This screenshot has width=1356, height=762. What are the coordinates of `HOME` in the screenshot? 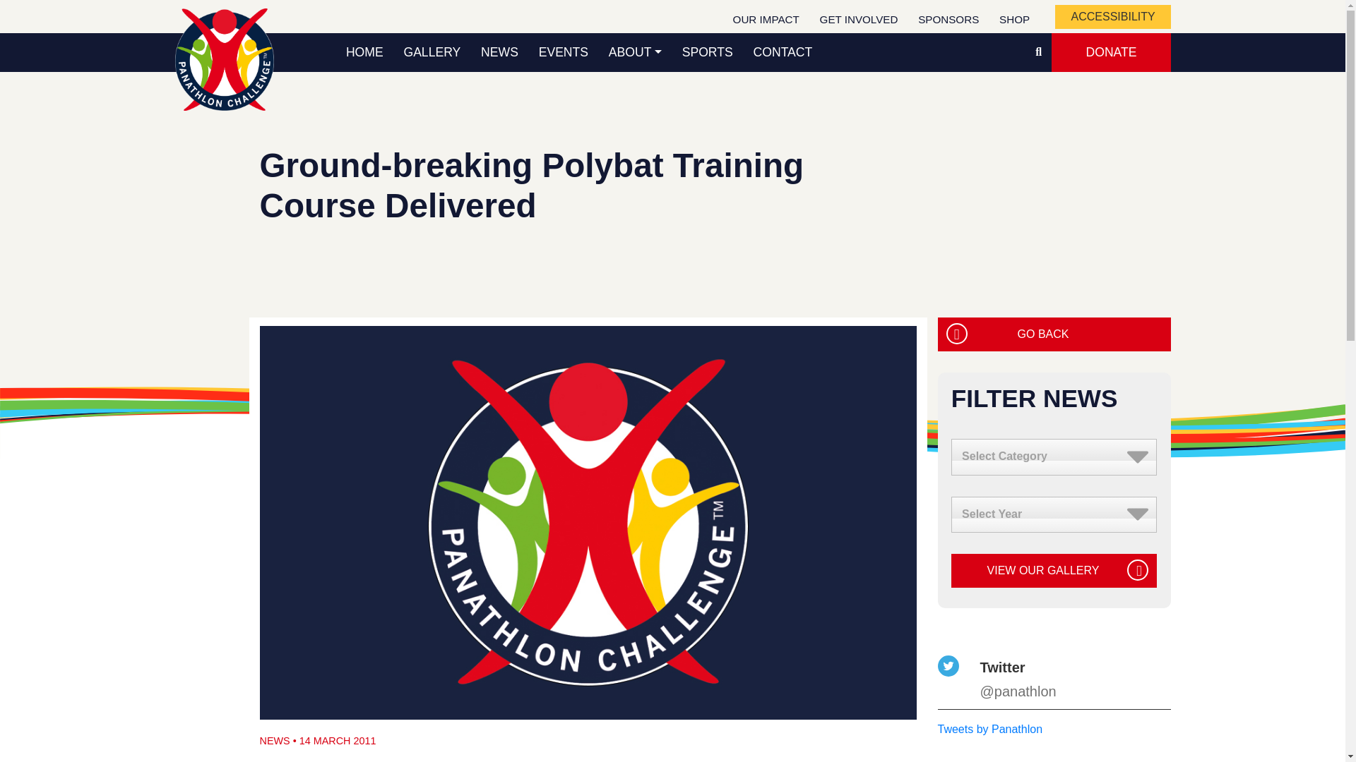 It's located at (365, 52).